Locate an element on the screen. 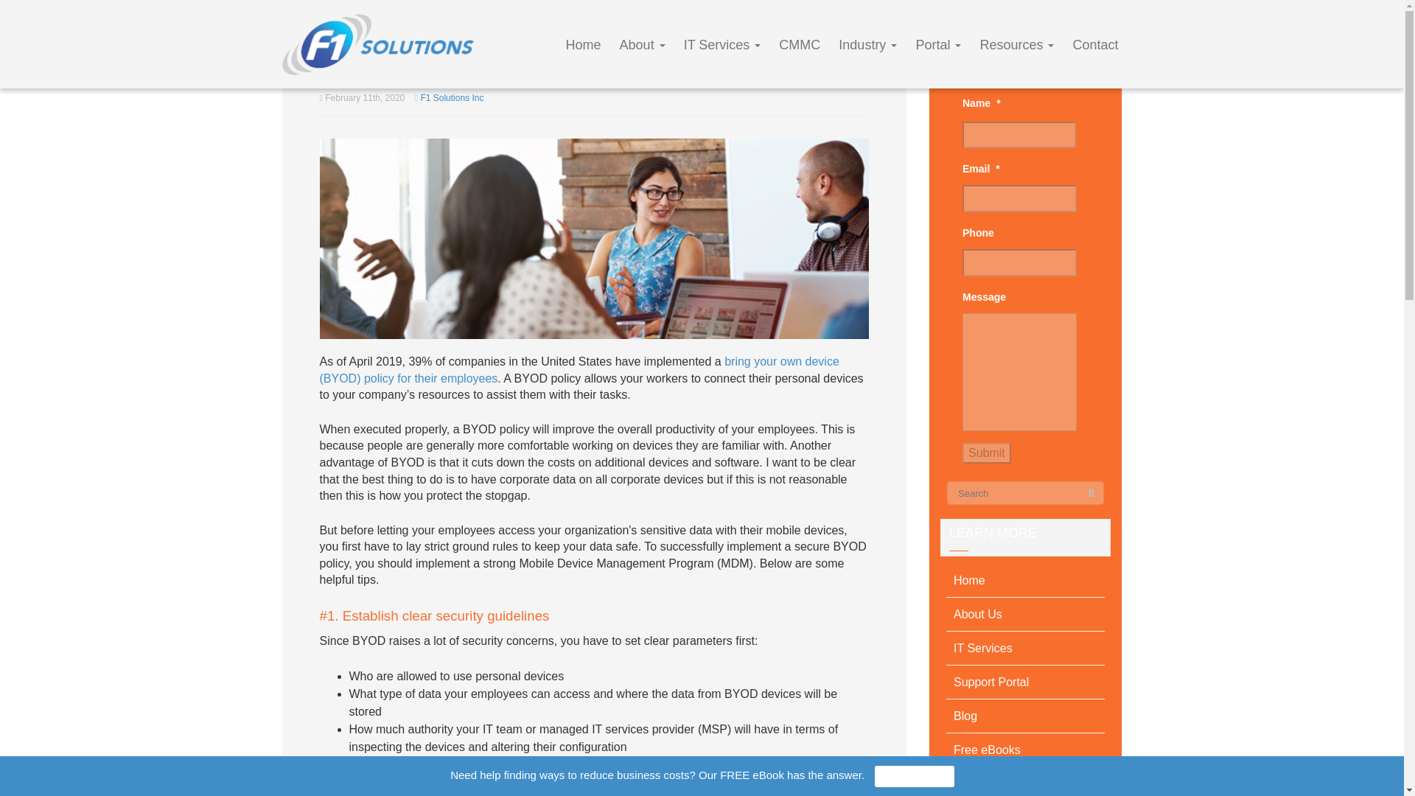 The height and width of the screenshot is (796, 1415). Search is located at coordinates (1091, 494).